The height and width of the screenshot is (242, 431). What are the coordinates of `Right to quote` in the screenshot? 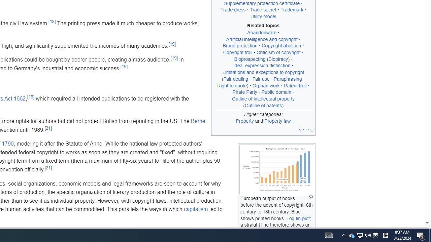 It's located at (232, 85).